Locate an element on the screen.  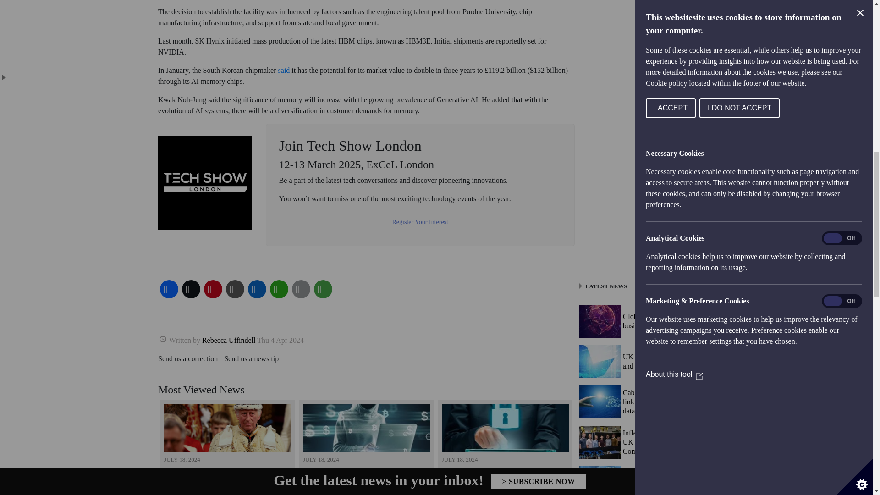
More Options is located at coordinates (323, 289).